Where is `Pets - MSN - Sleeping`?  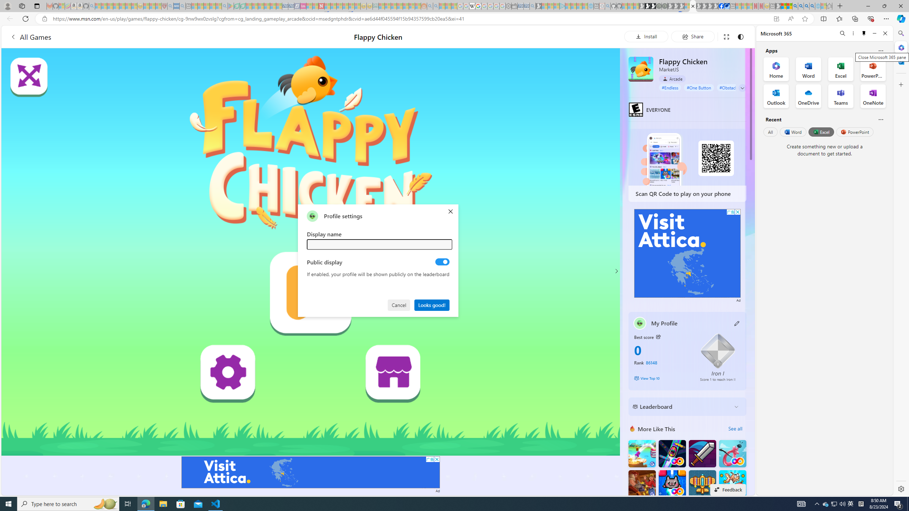
Pets - MSN - Sleeping is located at coordinates (212, 6).